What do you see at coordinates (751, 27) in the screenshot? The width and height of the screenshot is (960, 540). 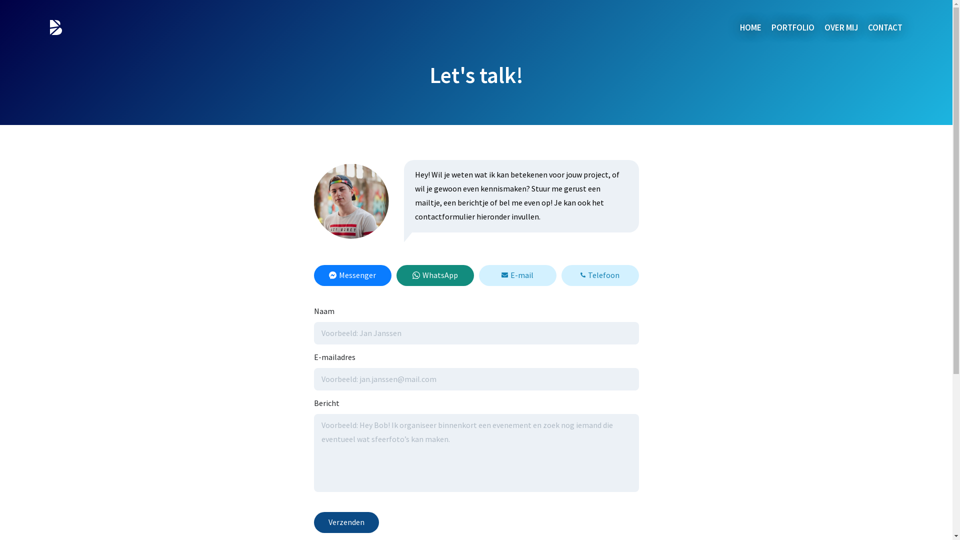 I see `HOME` at bounding box center [751, 27].